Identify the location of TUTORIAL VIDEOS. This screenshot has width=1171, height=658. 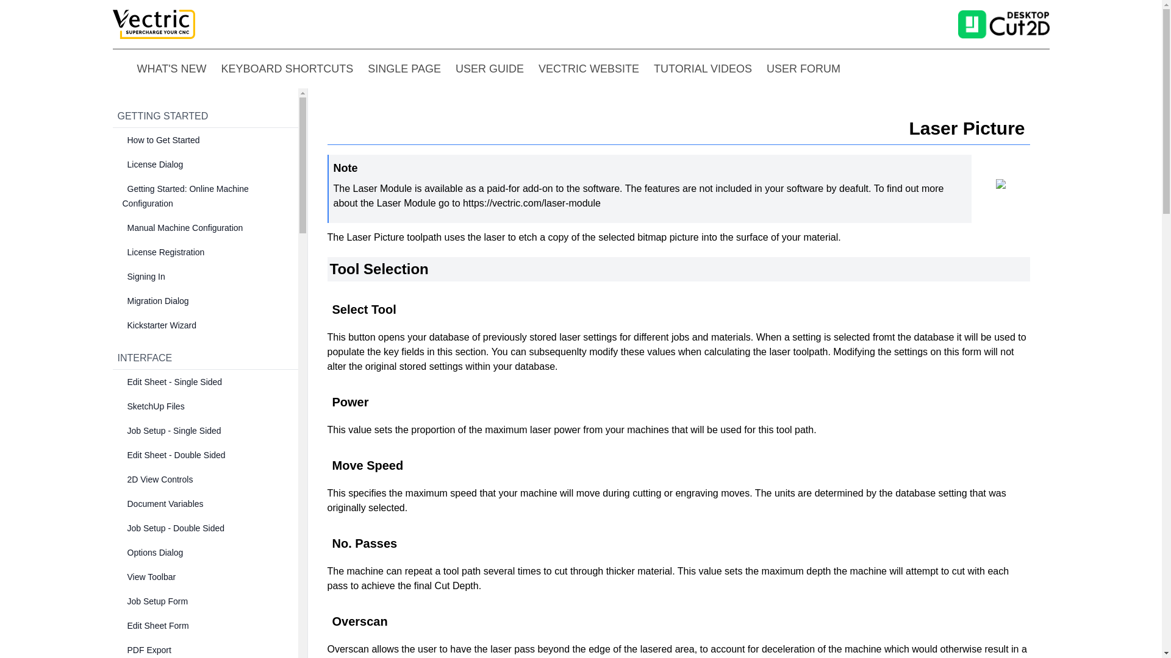
(703, 69).